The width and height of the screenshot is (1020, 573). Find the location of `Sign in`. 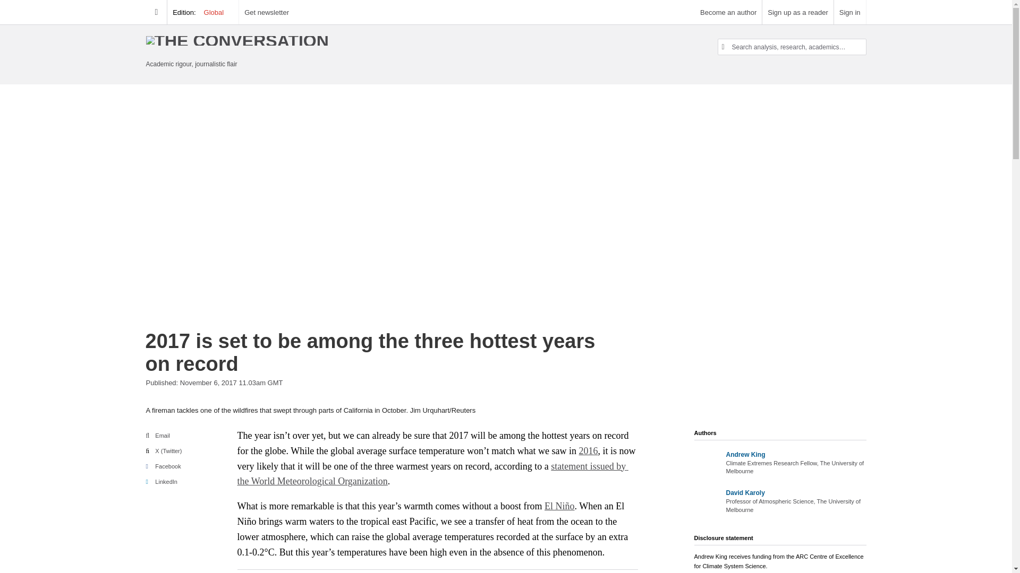

Sign in is located at coordinates (850, 12).